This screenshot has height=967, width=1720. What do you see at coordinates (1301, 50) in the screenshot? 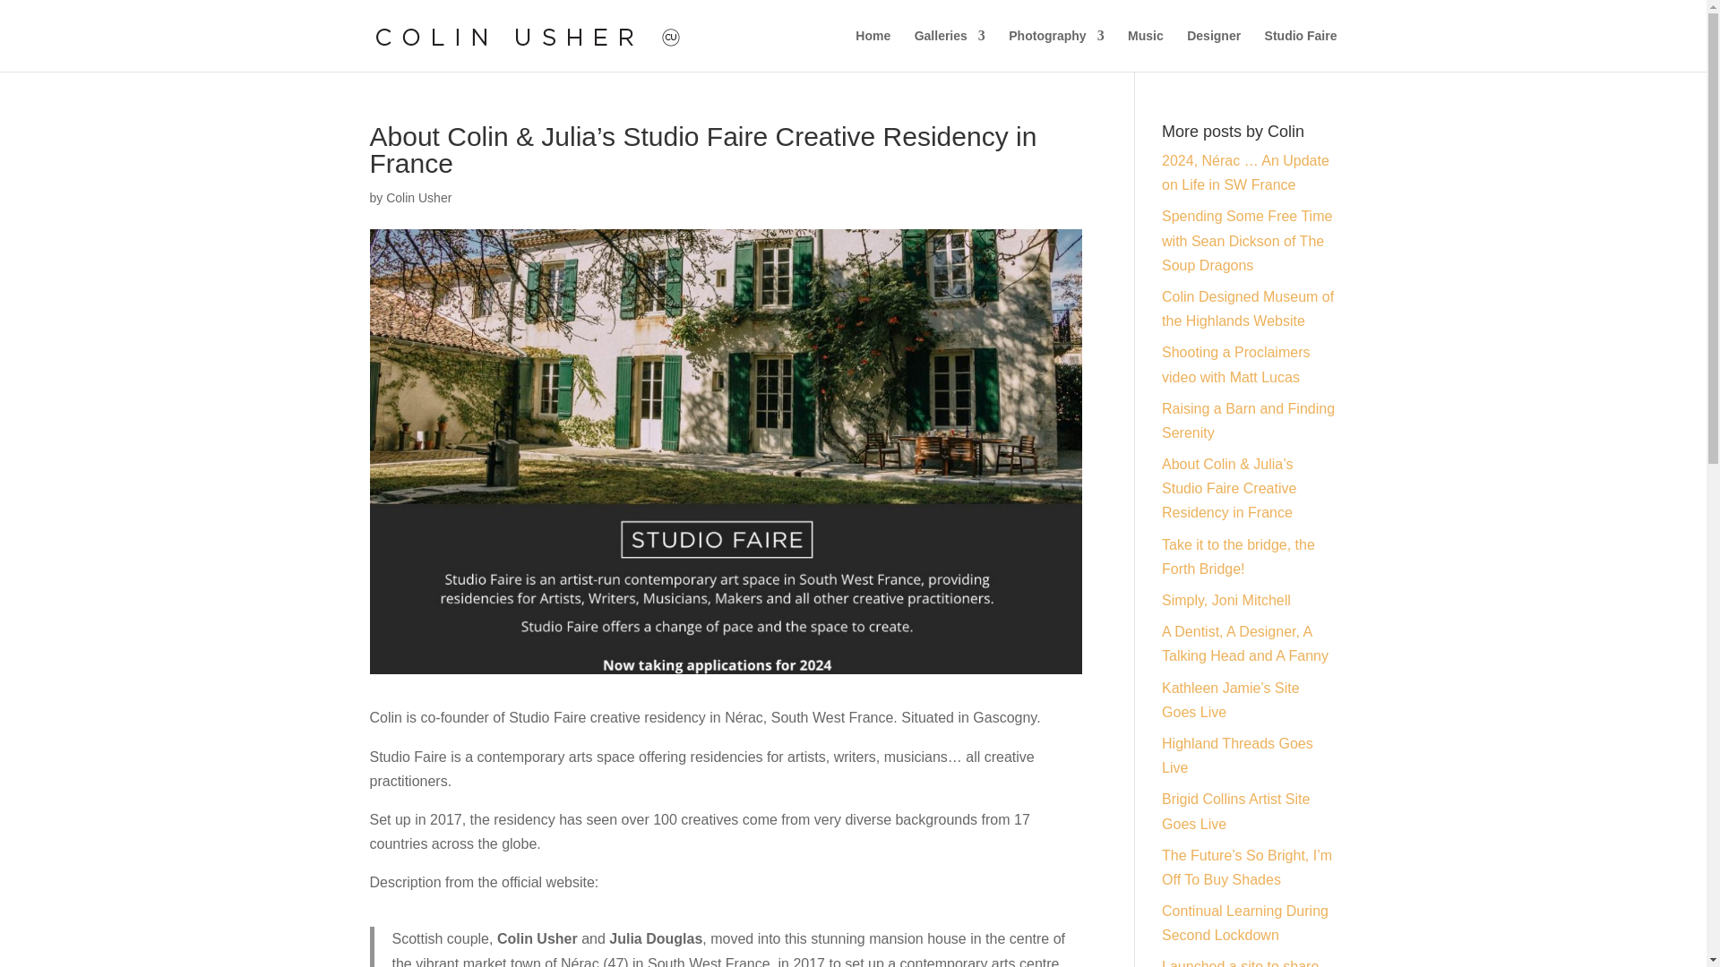
I see `Studio Faire` at bounding box center [1301, 50].